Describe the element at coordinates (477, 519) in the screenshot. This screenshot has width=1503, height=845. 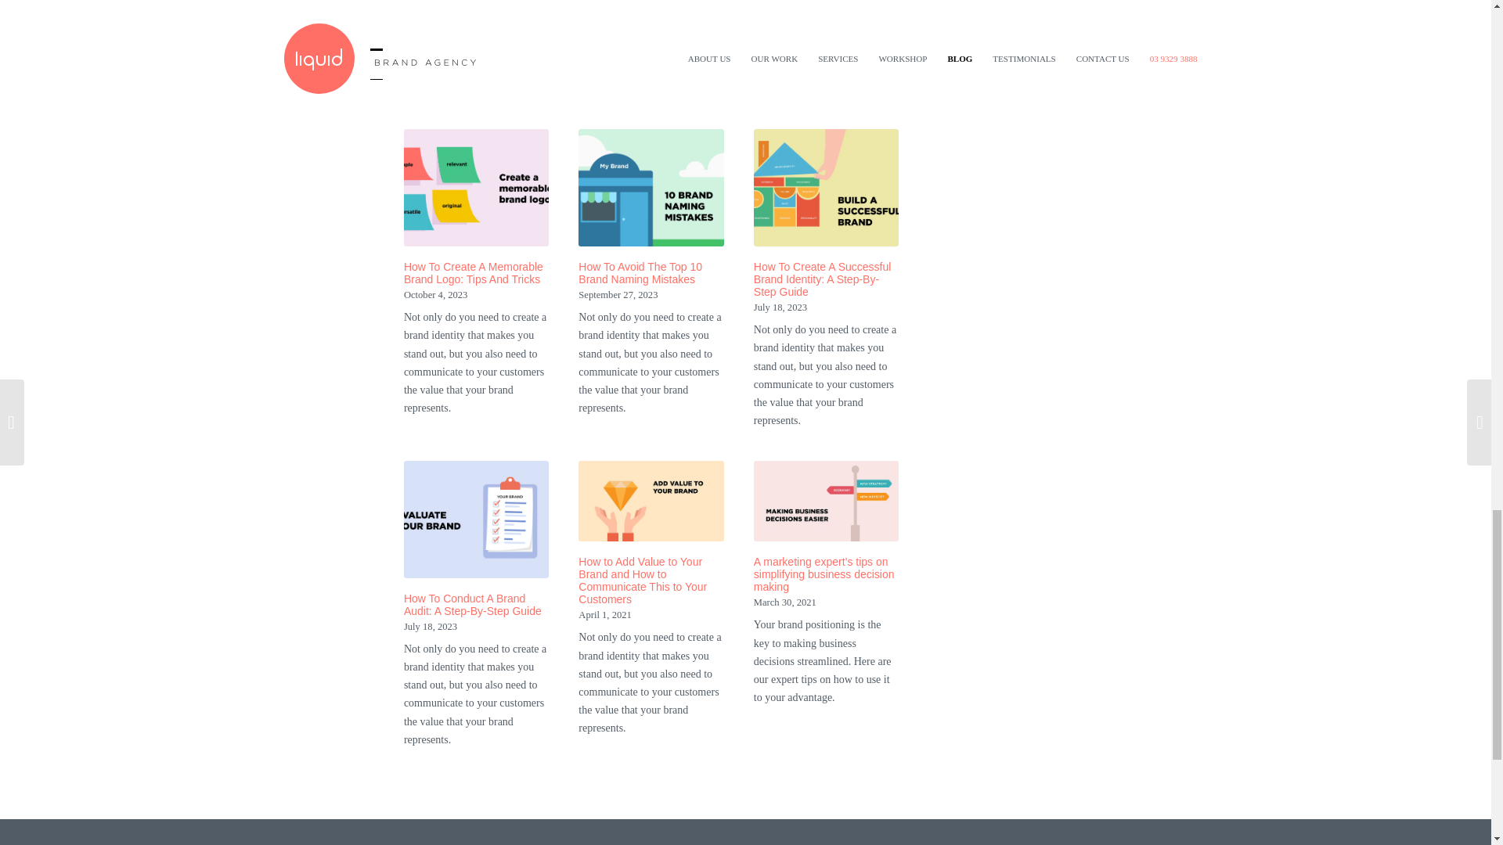
I see `How To Conduct A Brand Audit: A Step-By-Step Guide` at that location.